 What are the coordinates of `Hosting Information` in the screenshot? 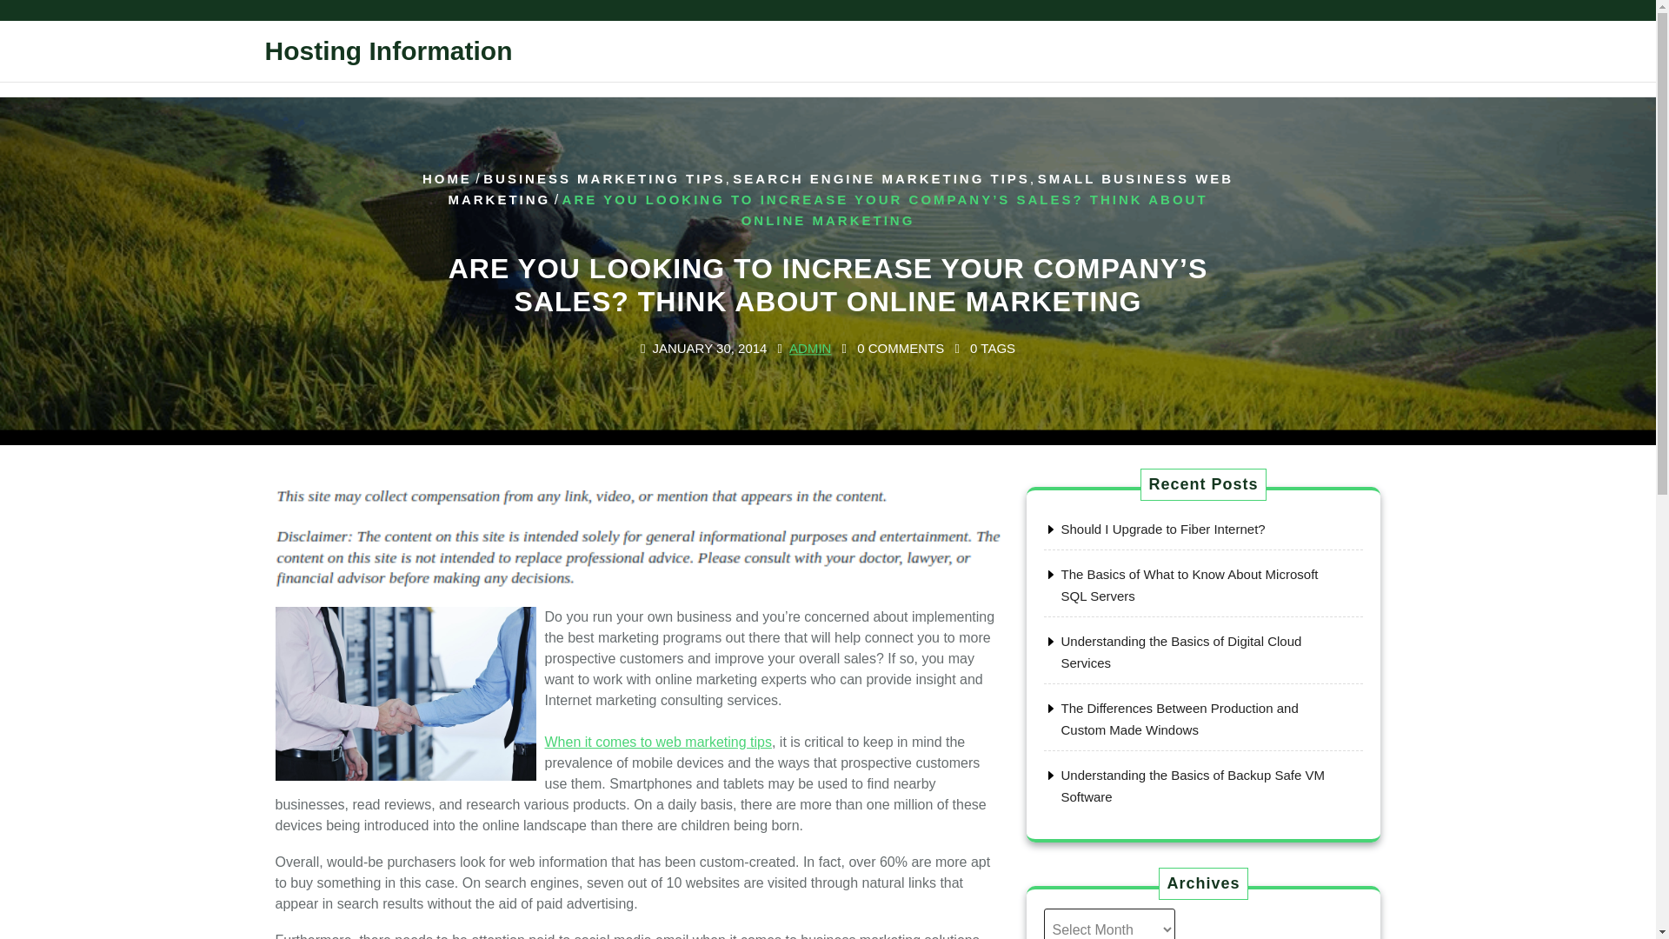 It's located at (388, 50).